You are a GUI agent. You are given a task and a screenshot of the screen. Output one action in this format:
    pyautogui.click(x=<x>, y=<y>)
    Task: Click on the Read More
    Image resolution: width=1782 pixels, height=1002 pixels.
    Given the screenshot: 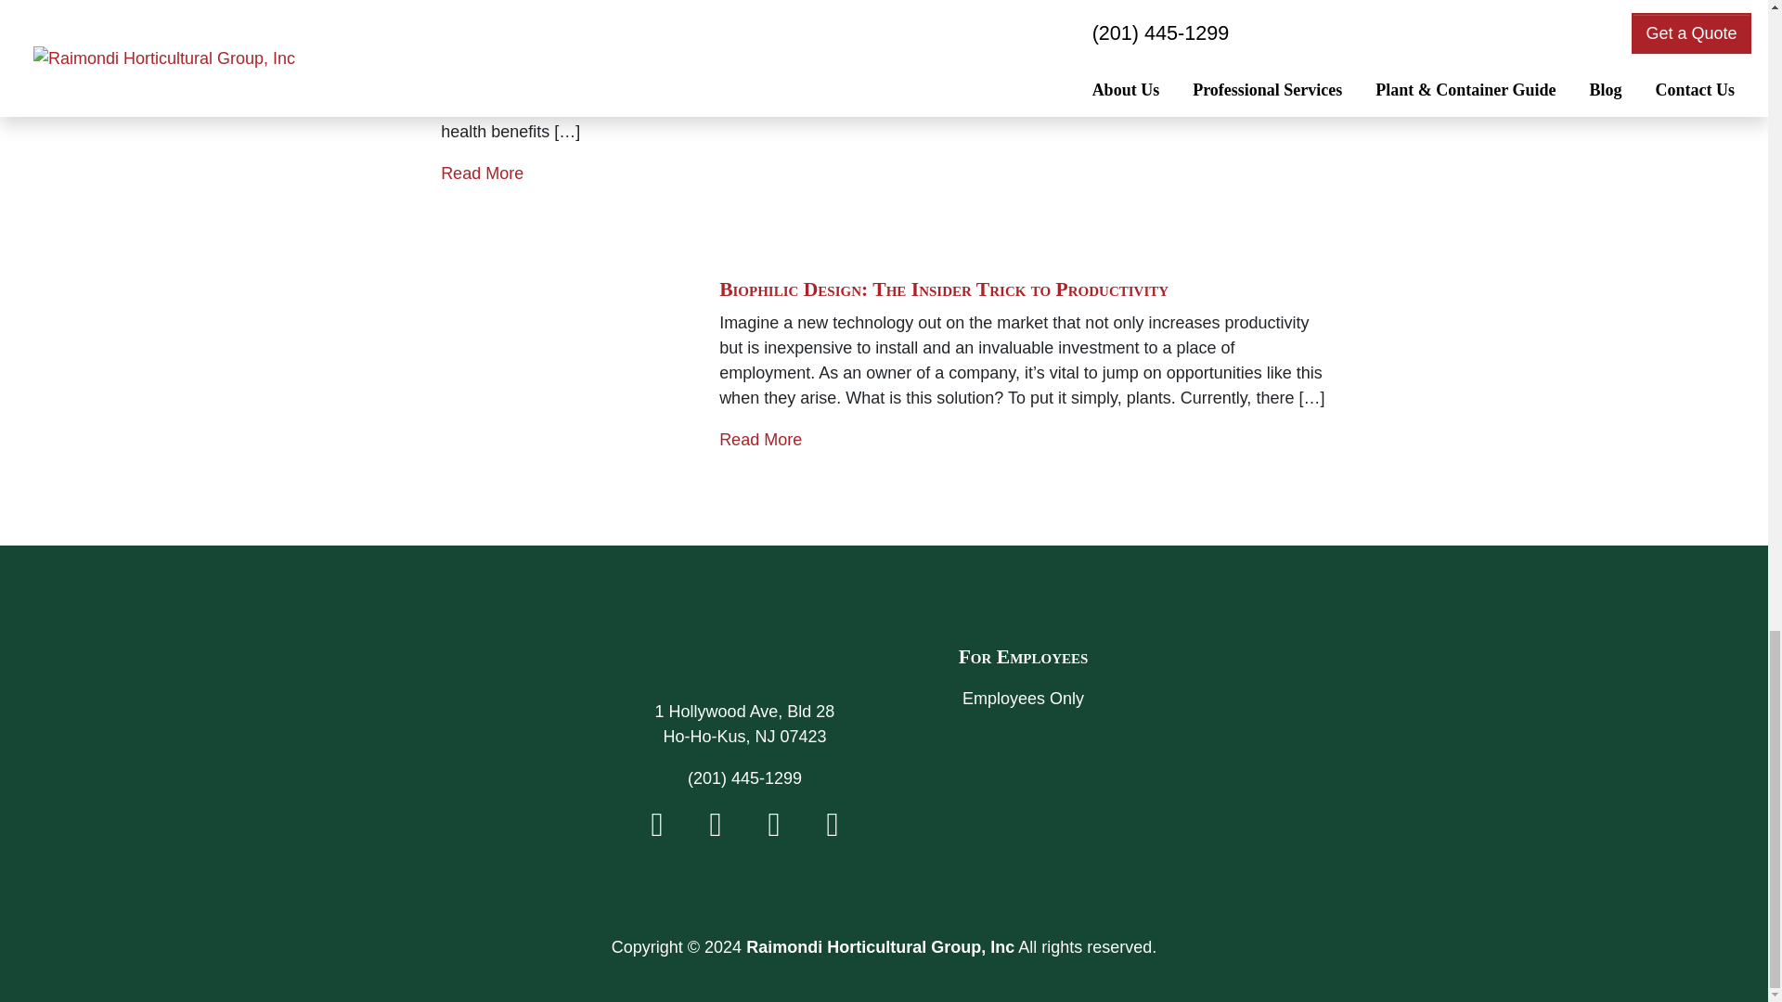 What is the action you would take?
    pyautogui.click(x=482, y=173)
    